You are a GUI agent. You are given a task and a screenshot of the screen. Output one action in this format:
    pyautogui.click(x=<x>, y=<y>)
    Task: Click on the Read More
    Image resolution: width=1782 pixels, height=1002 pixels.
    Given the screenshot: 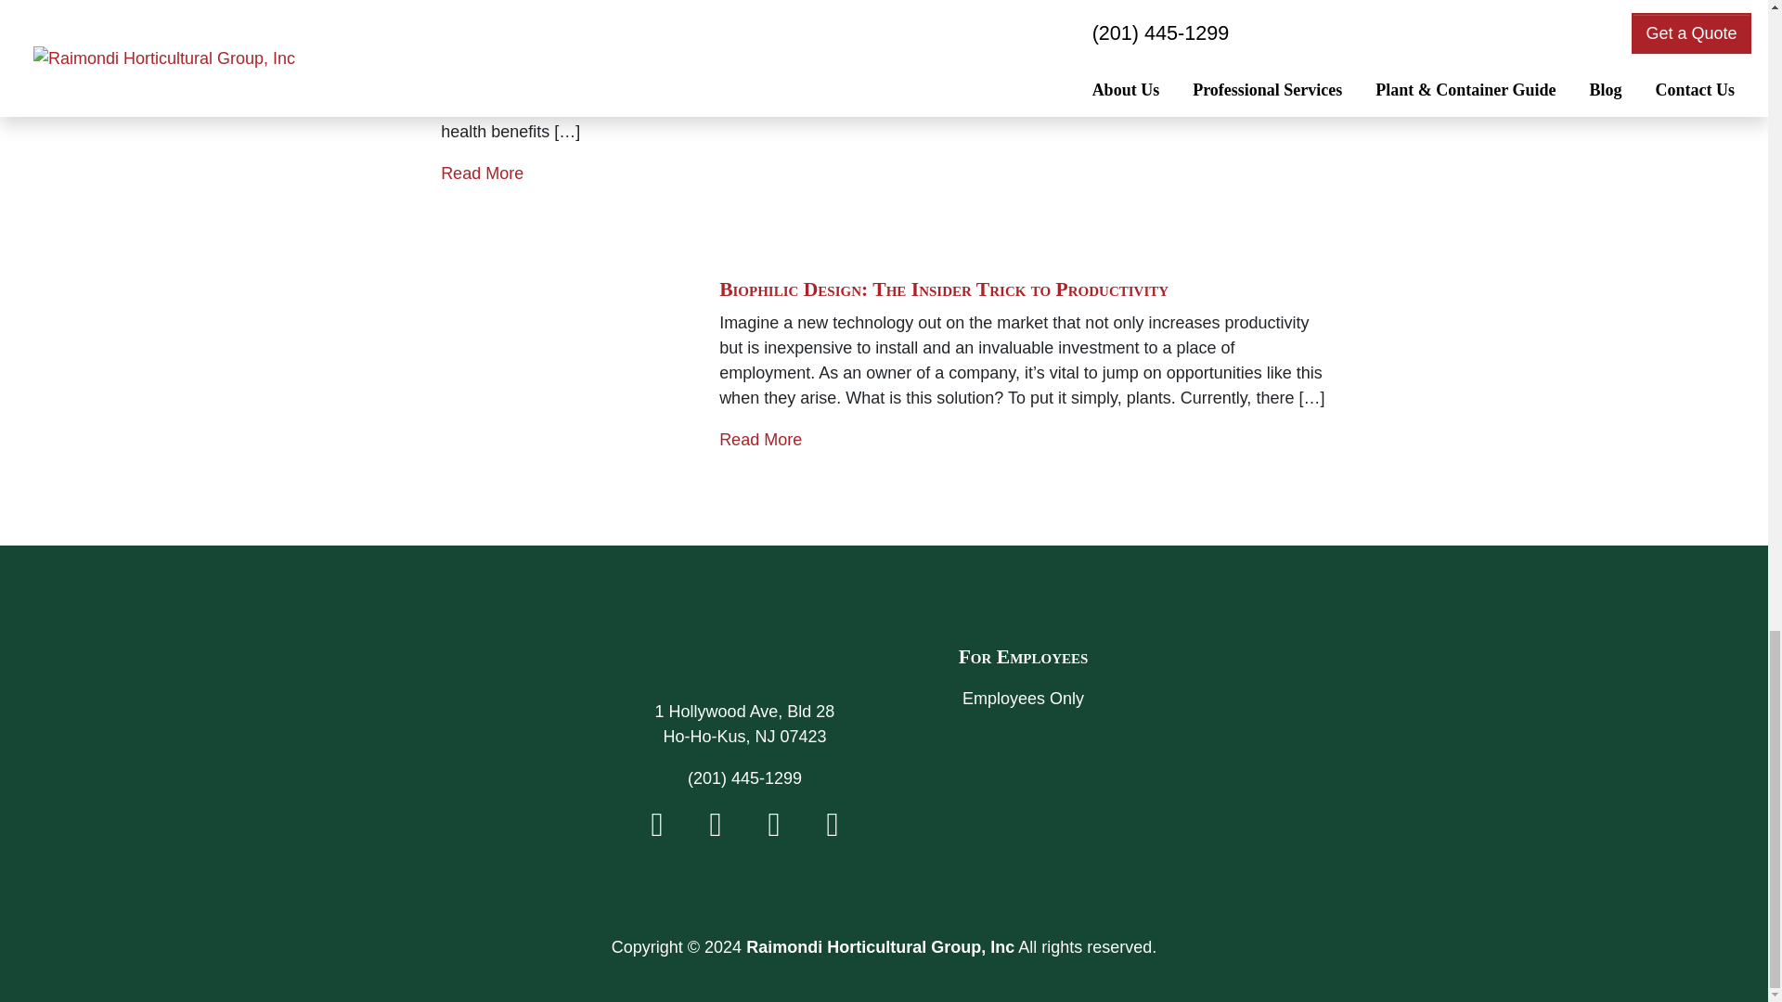 What is the action you would take?
    pyautogui.click(x=482, y=173)
    